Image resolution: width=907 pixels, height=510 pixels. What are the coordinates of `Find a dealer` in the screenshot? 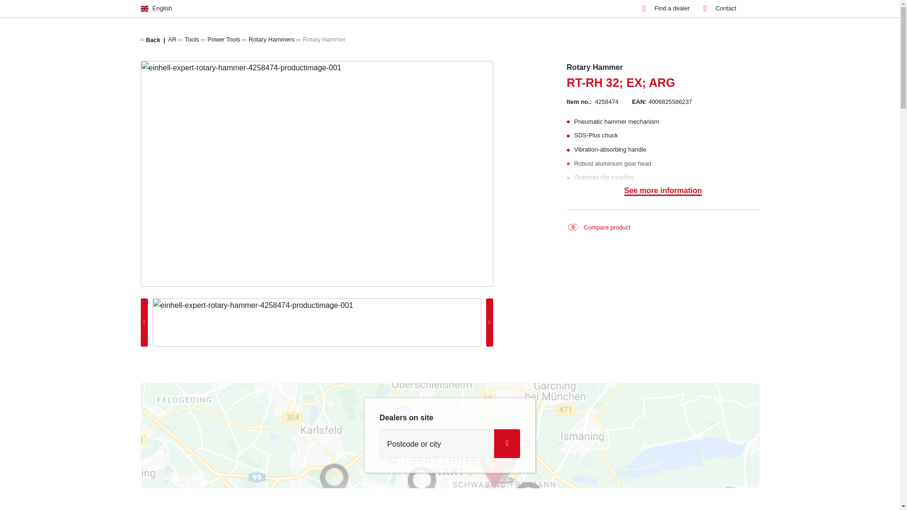 It's located at (666, 8).